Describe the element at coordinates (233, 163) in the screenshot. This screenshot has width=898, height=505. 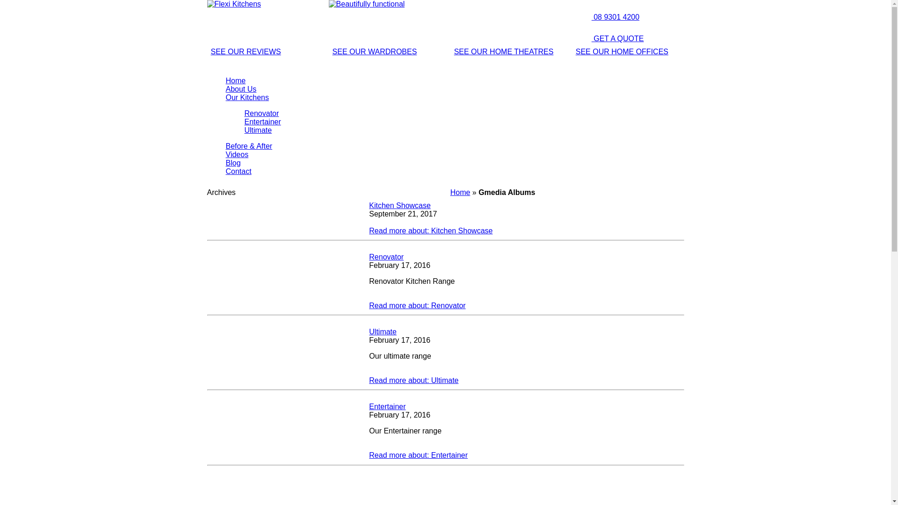
I see `Blog` at that location.